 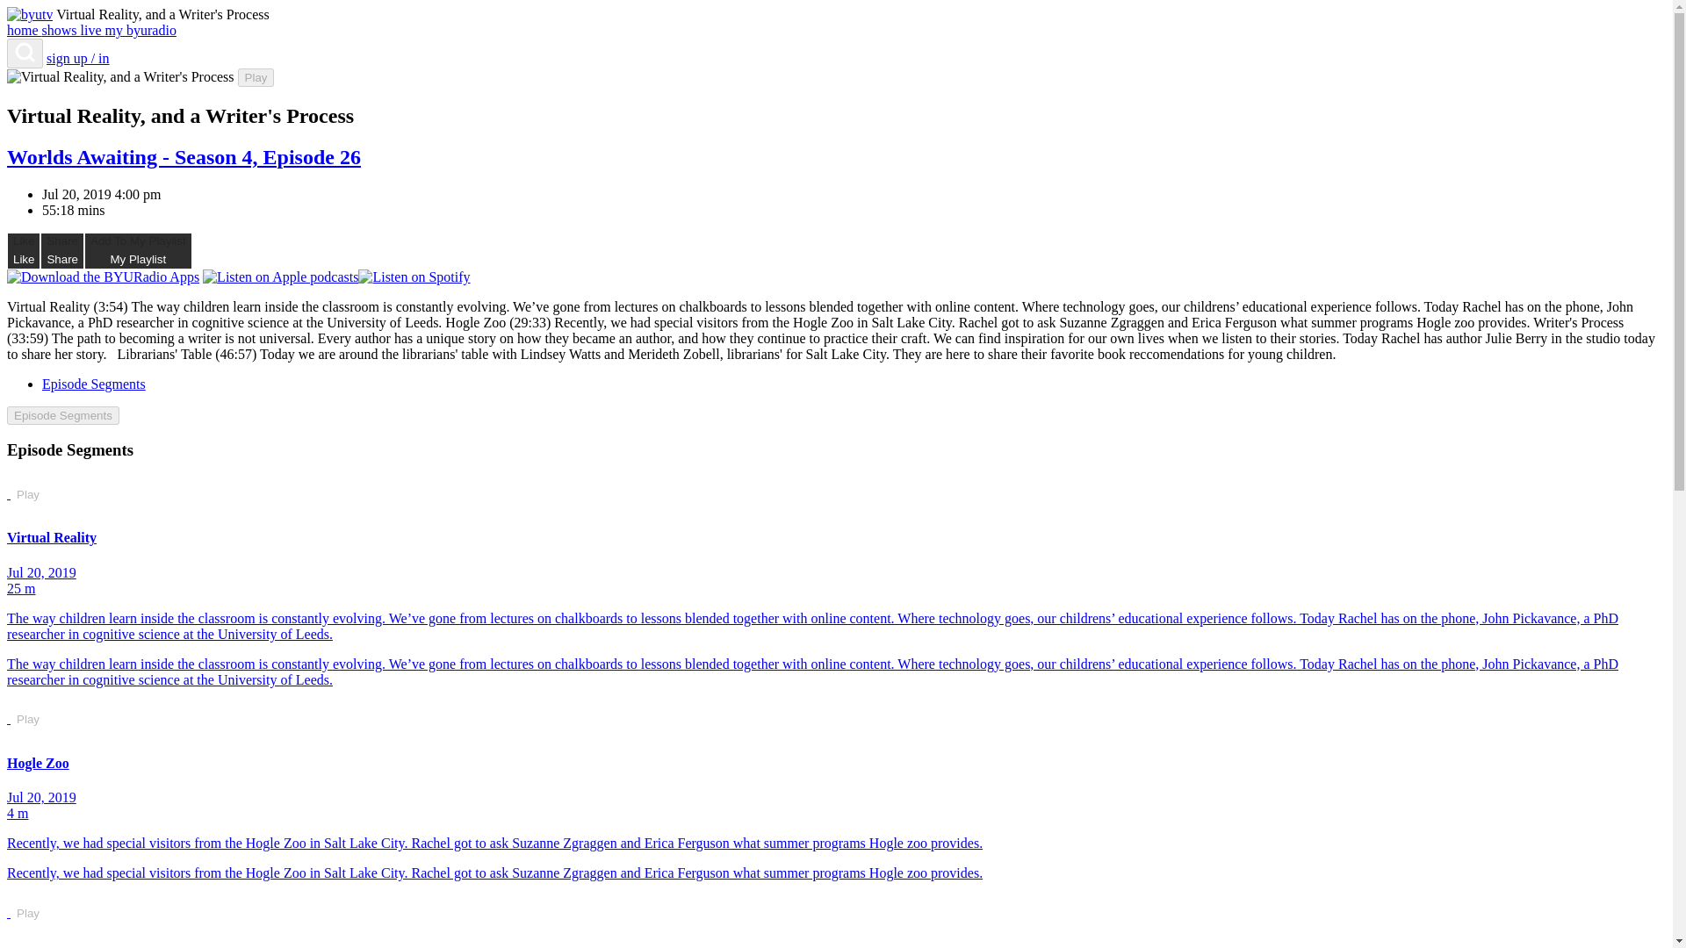 I want to click on Download the BYURadio Apps, so click(x=256, y=77).